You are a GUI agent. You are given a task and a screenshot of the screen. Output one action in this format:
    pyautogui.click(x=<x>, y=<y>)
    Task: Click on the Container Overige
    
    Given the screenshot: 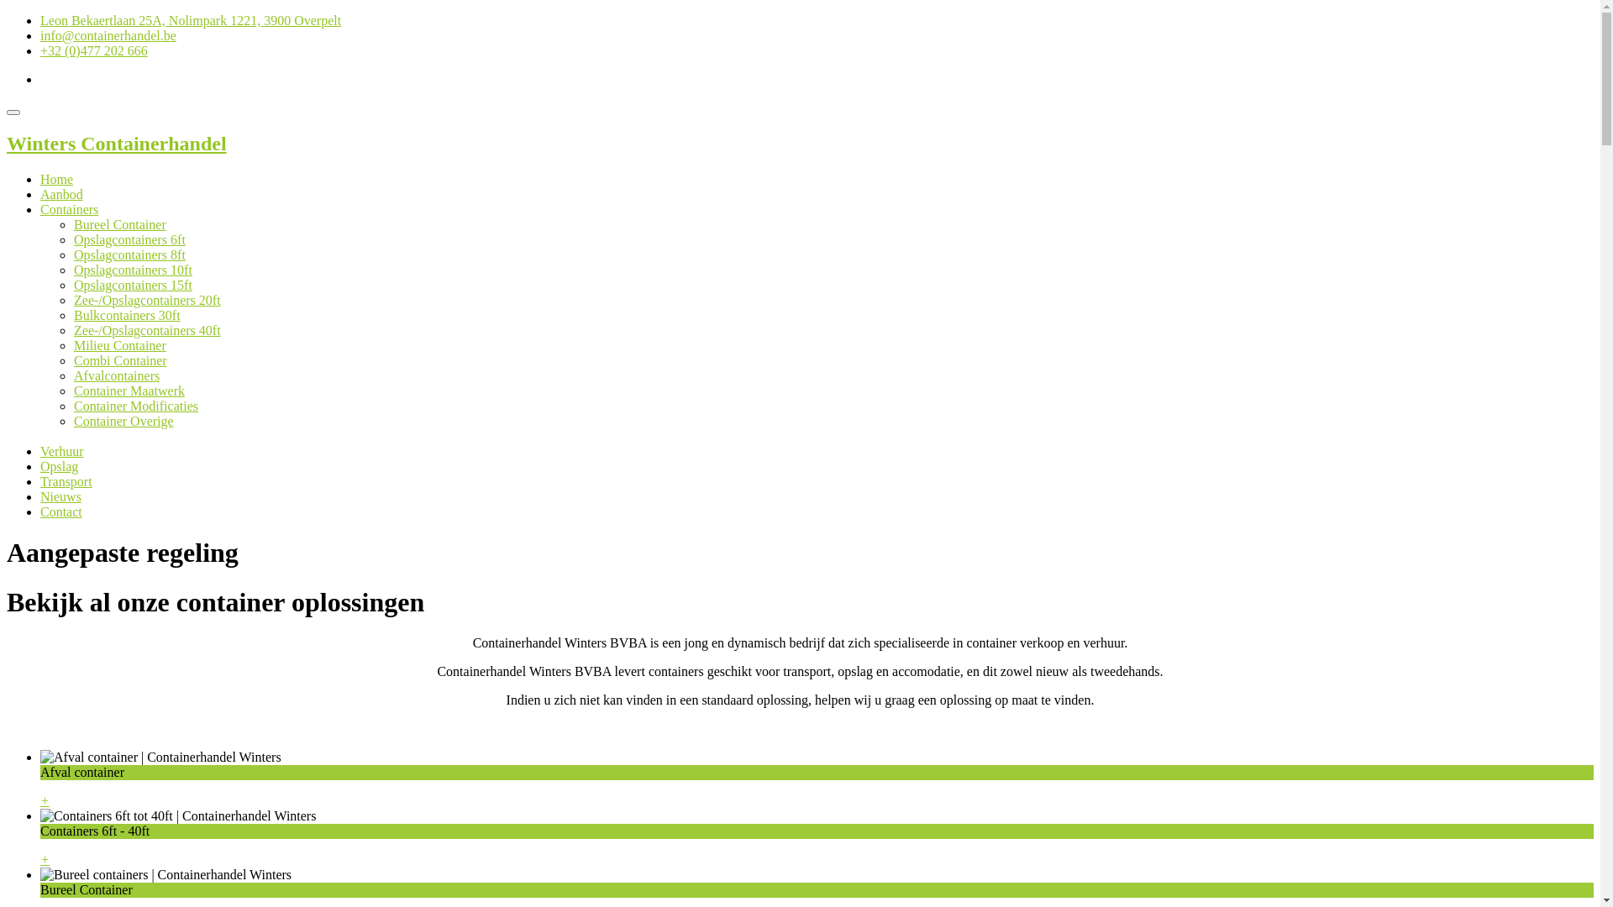 What is the action you would take?
    pyautogui.click(x=124, y=422)
    